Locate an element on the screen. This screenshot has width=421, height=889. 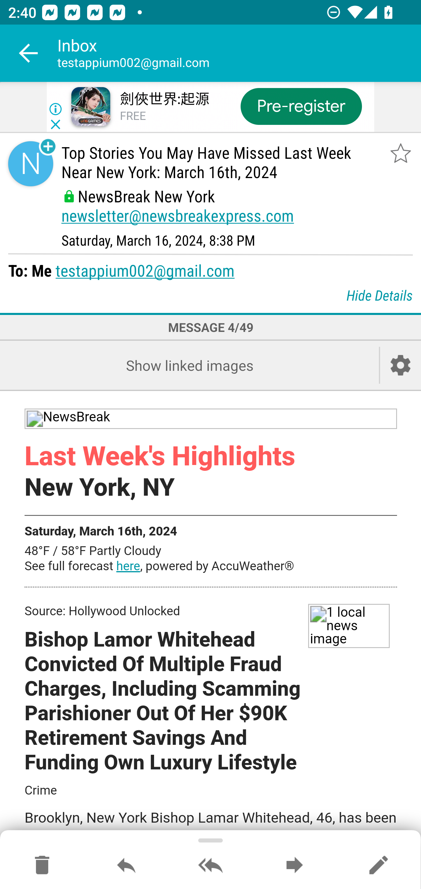
Pre-register is located at coordinates (301, 106).